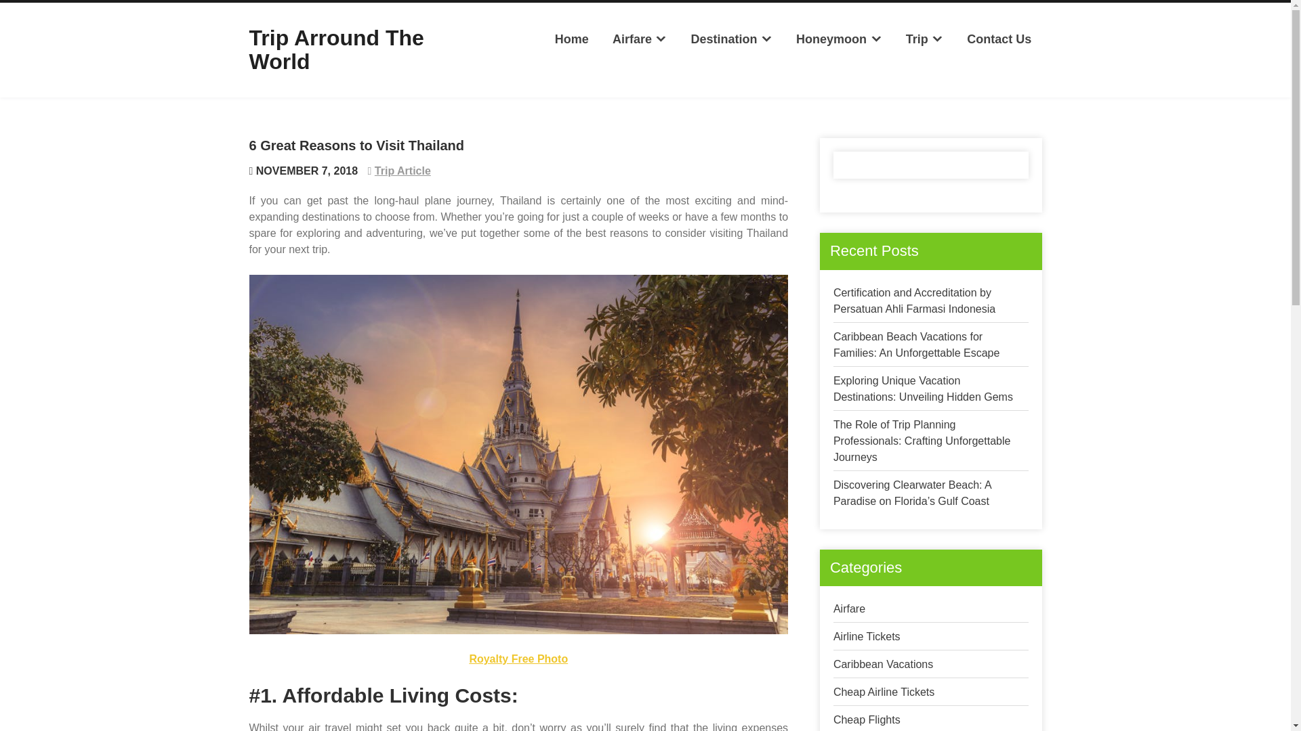 This screenshot has height=731, width=1301. I want to click on Trip Article, so click(402, 171).